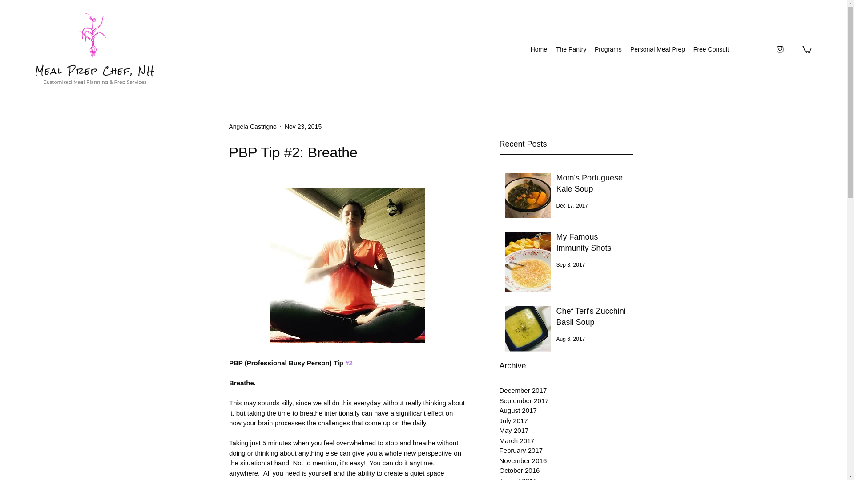  What do you see at coordinates (566, 421) in the screenshot?
I see `July 2017` at bounding box center [566, 421].